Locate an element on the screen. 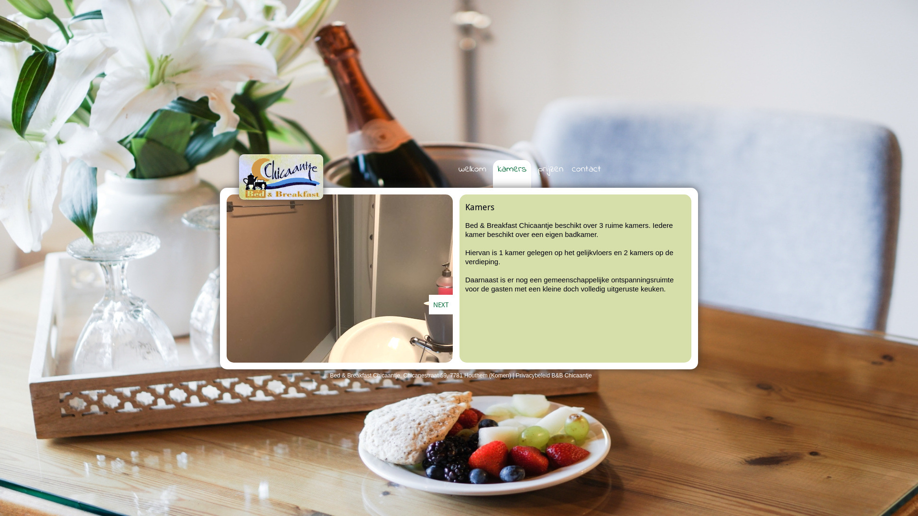 The height and width of the screenshot is (516, 918). NEXT is located at coordinates (441, 305).